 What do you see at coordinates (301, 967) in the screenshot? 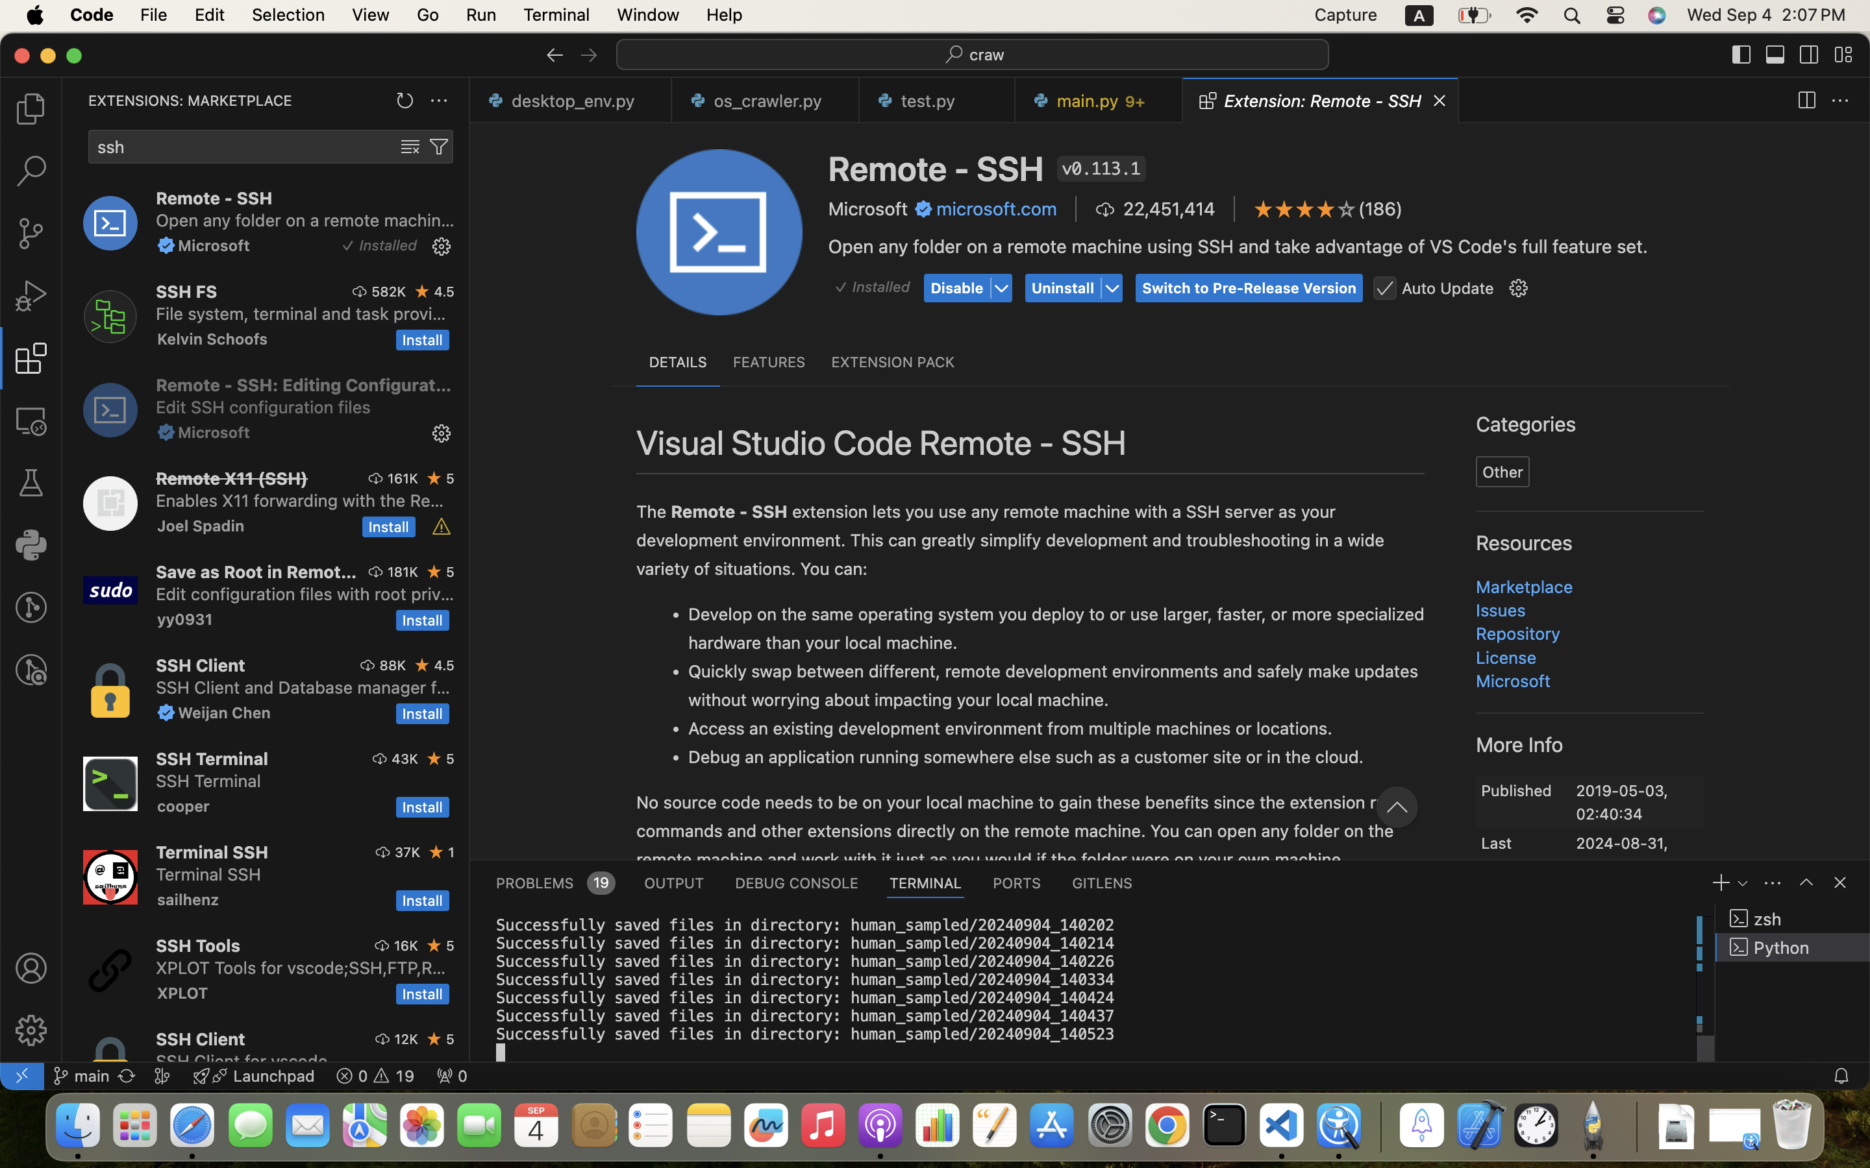
I see `XPLOT Tools for vscode;SSH,FTP,Remote` at bounding box center [301, 967].